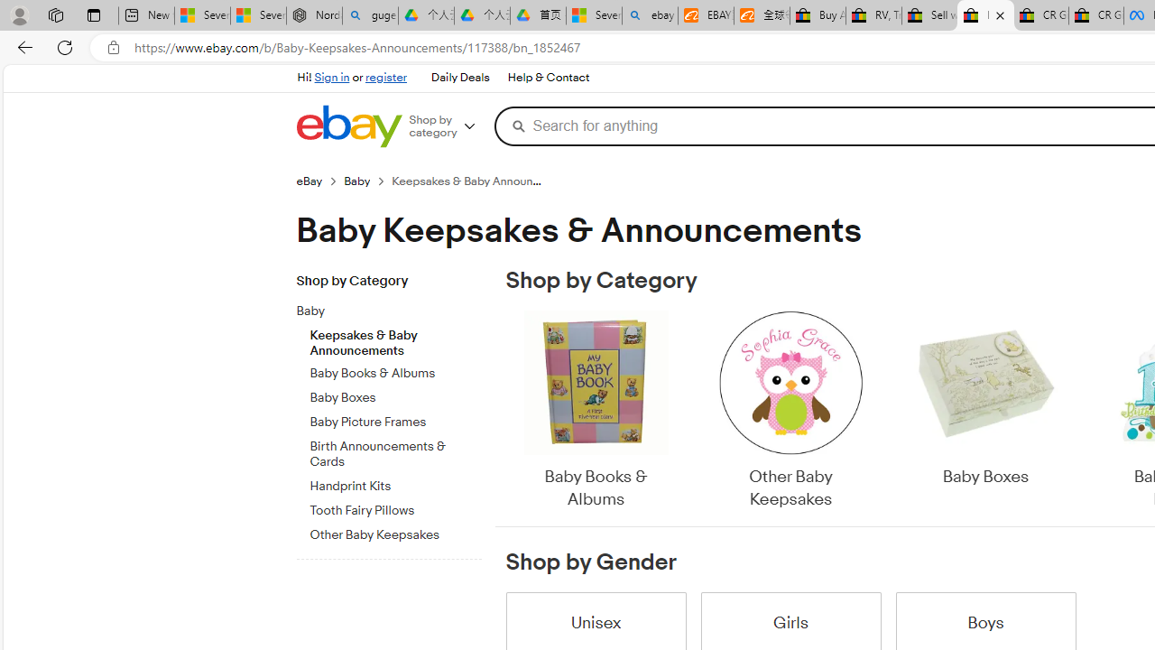  Describe the element at coordinates (985, 412) in the screenshot. I see `Baby Boxes` at that location.